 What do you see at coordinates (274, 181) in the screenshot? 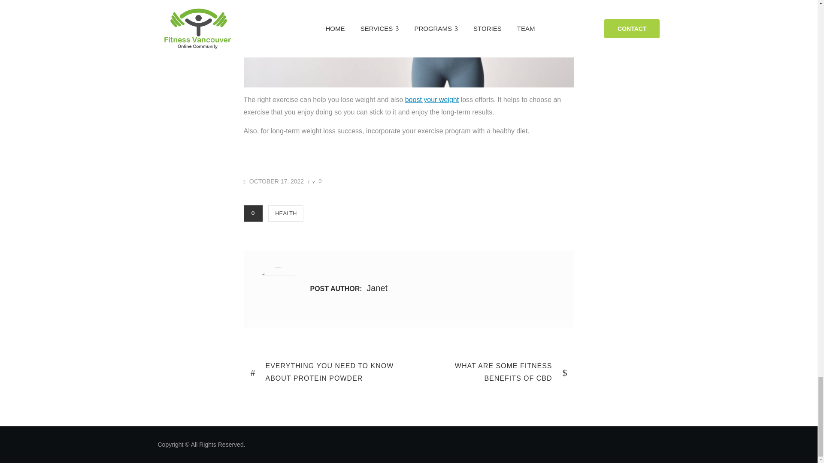
I see `OCTOBER 17, 2022` at bounding box center [274, 181].